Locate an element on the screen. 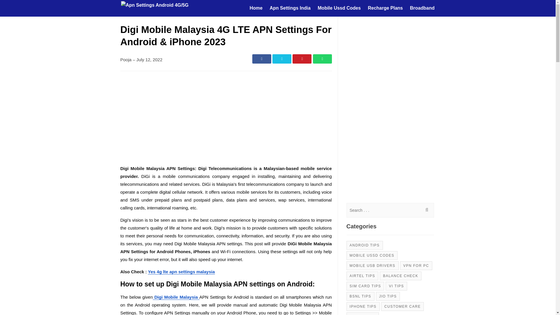 The image size is (560, 315). BROADBAND is located at coordinates (363, 314).